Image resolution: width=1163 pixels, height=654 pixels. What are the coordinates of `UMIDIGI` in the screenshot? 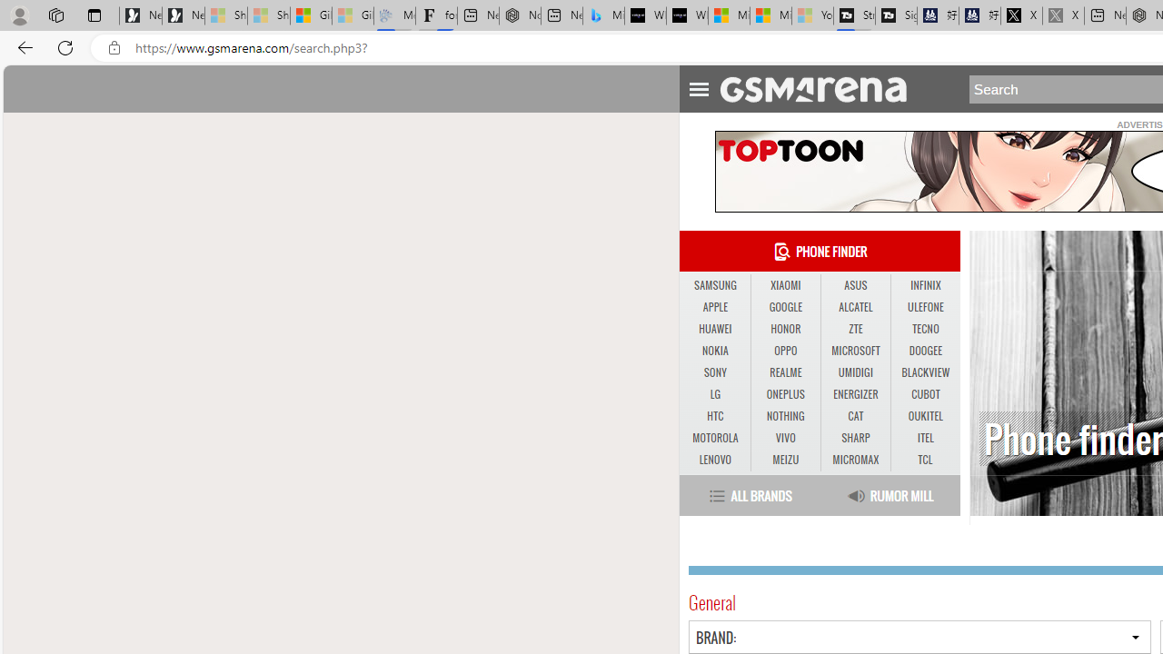 It's located at (855, 372).